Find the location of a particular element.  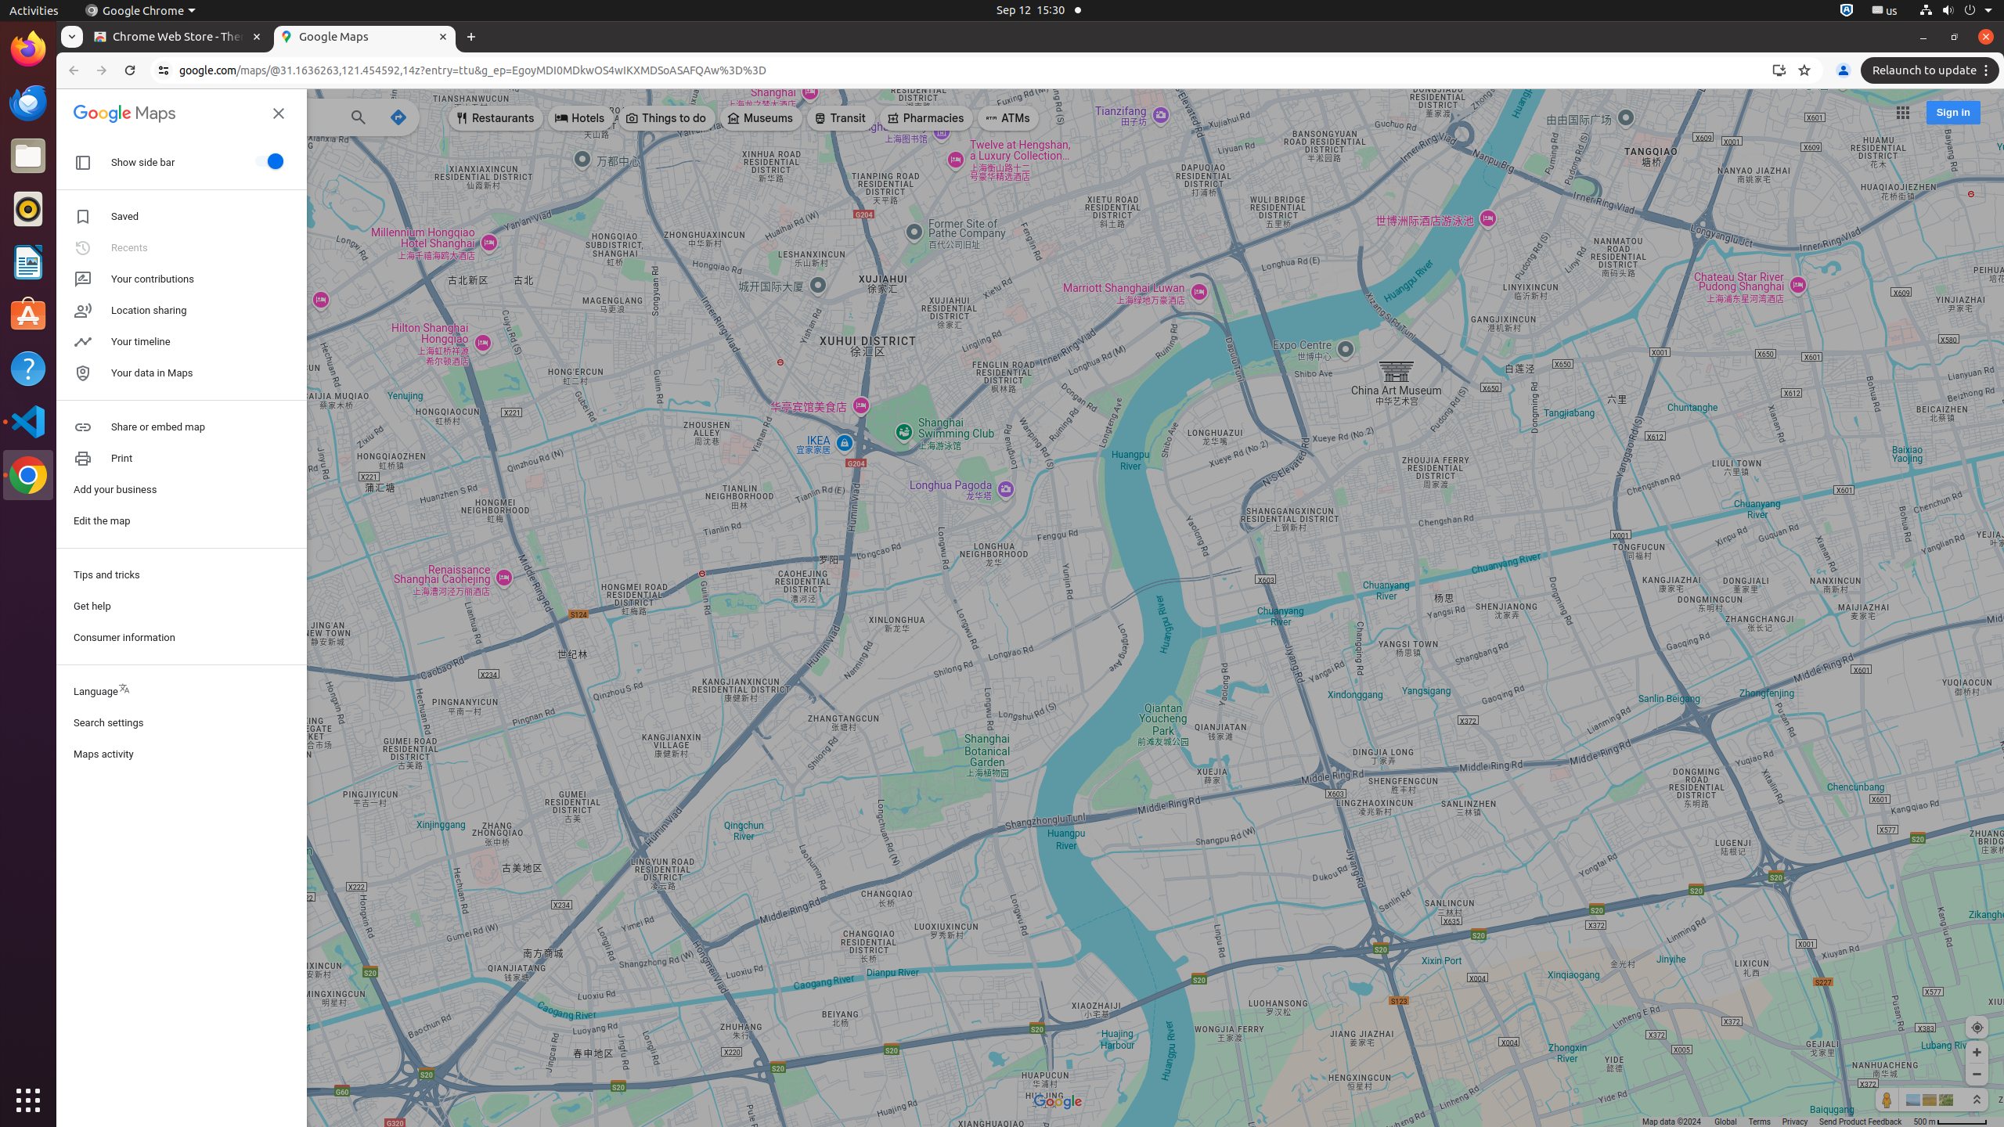

New Tab is located at coordinates (471, 38).